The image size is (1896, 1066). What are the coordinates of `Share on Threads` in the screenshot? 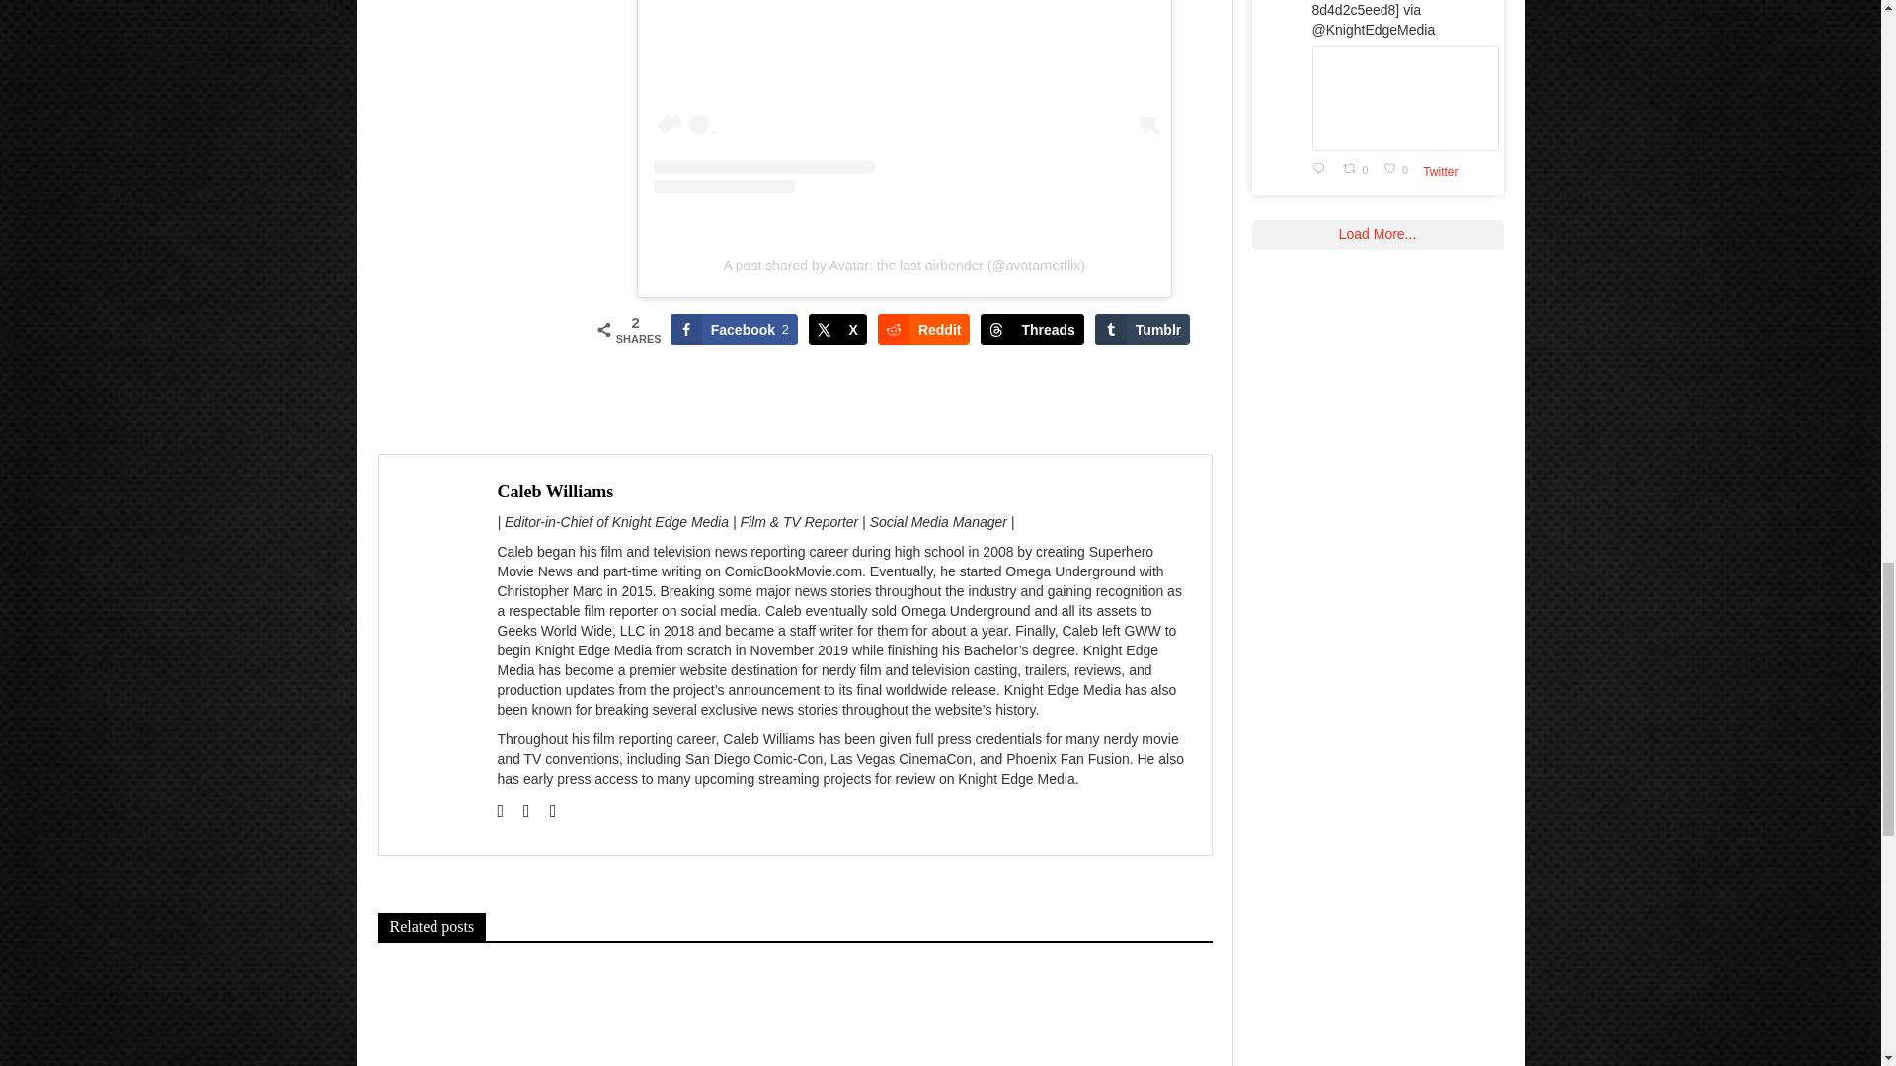 It's located at (1031, 329).